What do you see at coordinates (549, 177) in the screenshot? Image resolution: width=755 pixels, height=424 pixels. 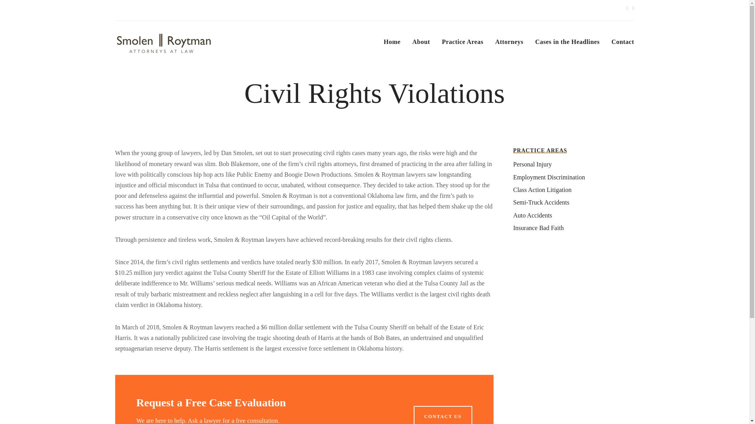 I see `Employment Discrimination` at bounding box center [549, 177].